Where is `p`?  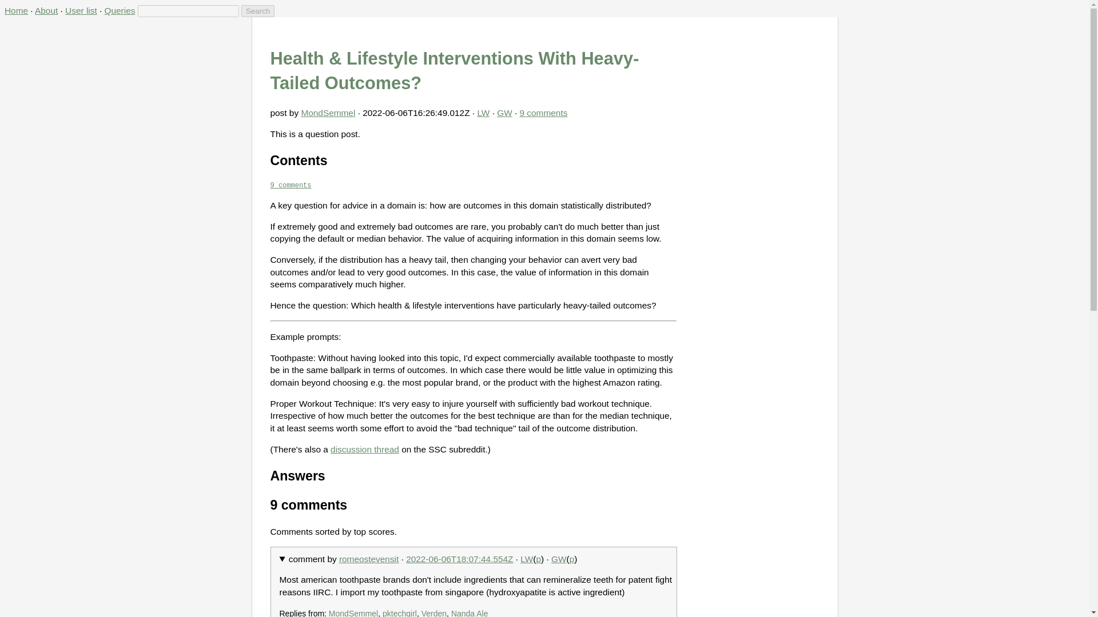
p is located at coordinates (572, 559).